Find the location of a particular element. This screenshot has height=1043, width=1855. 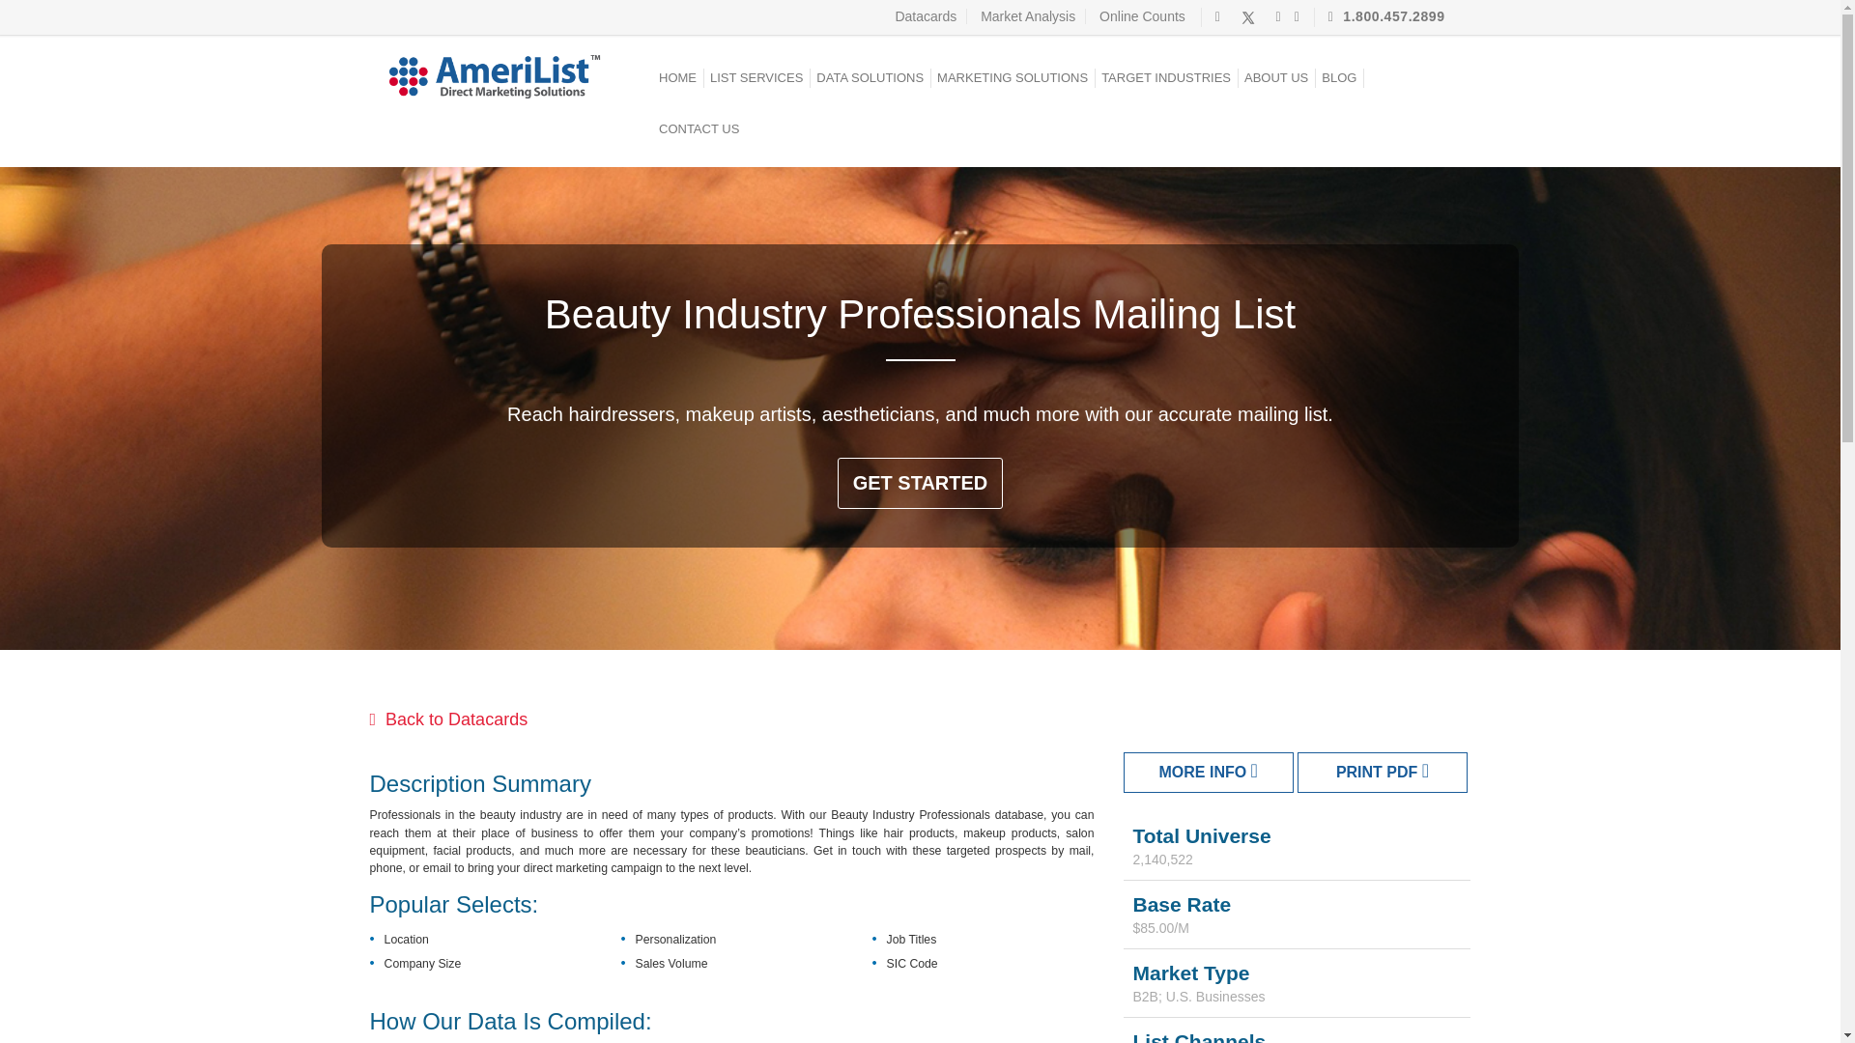

Market Analysis is located at coordinates (1028, 15).